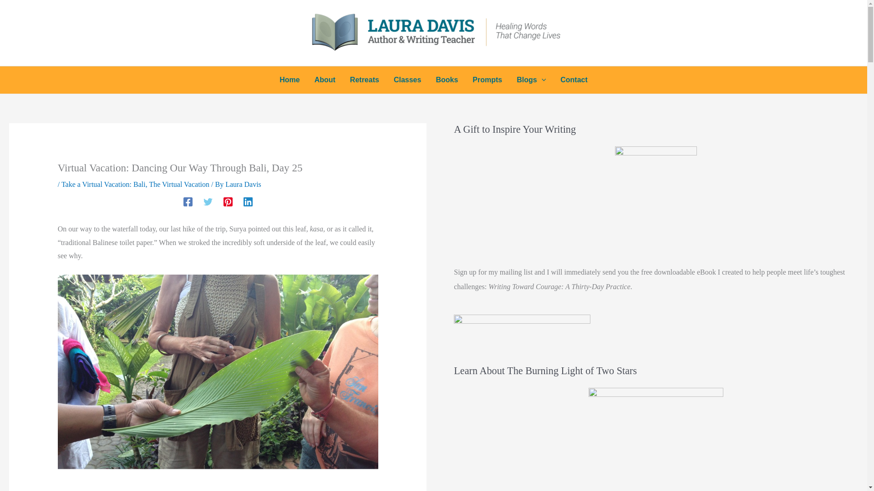 Image resolution: width=874 pixels, height=491 pixels. I want to click on Classes, so click(407, 80).